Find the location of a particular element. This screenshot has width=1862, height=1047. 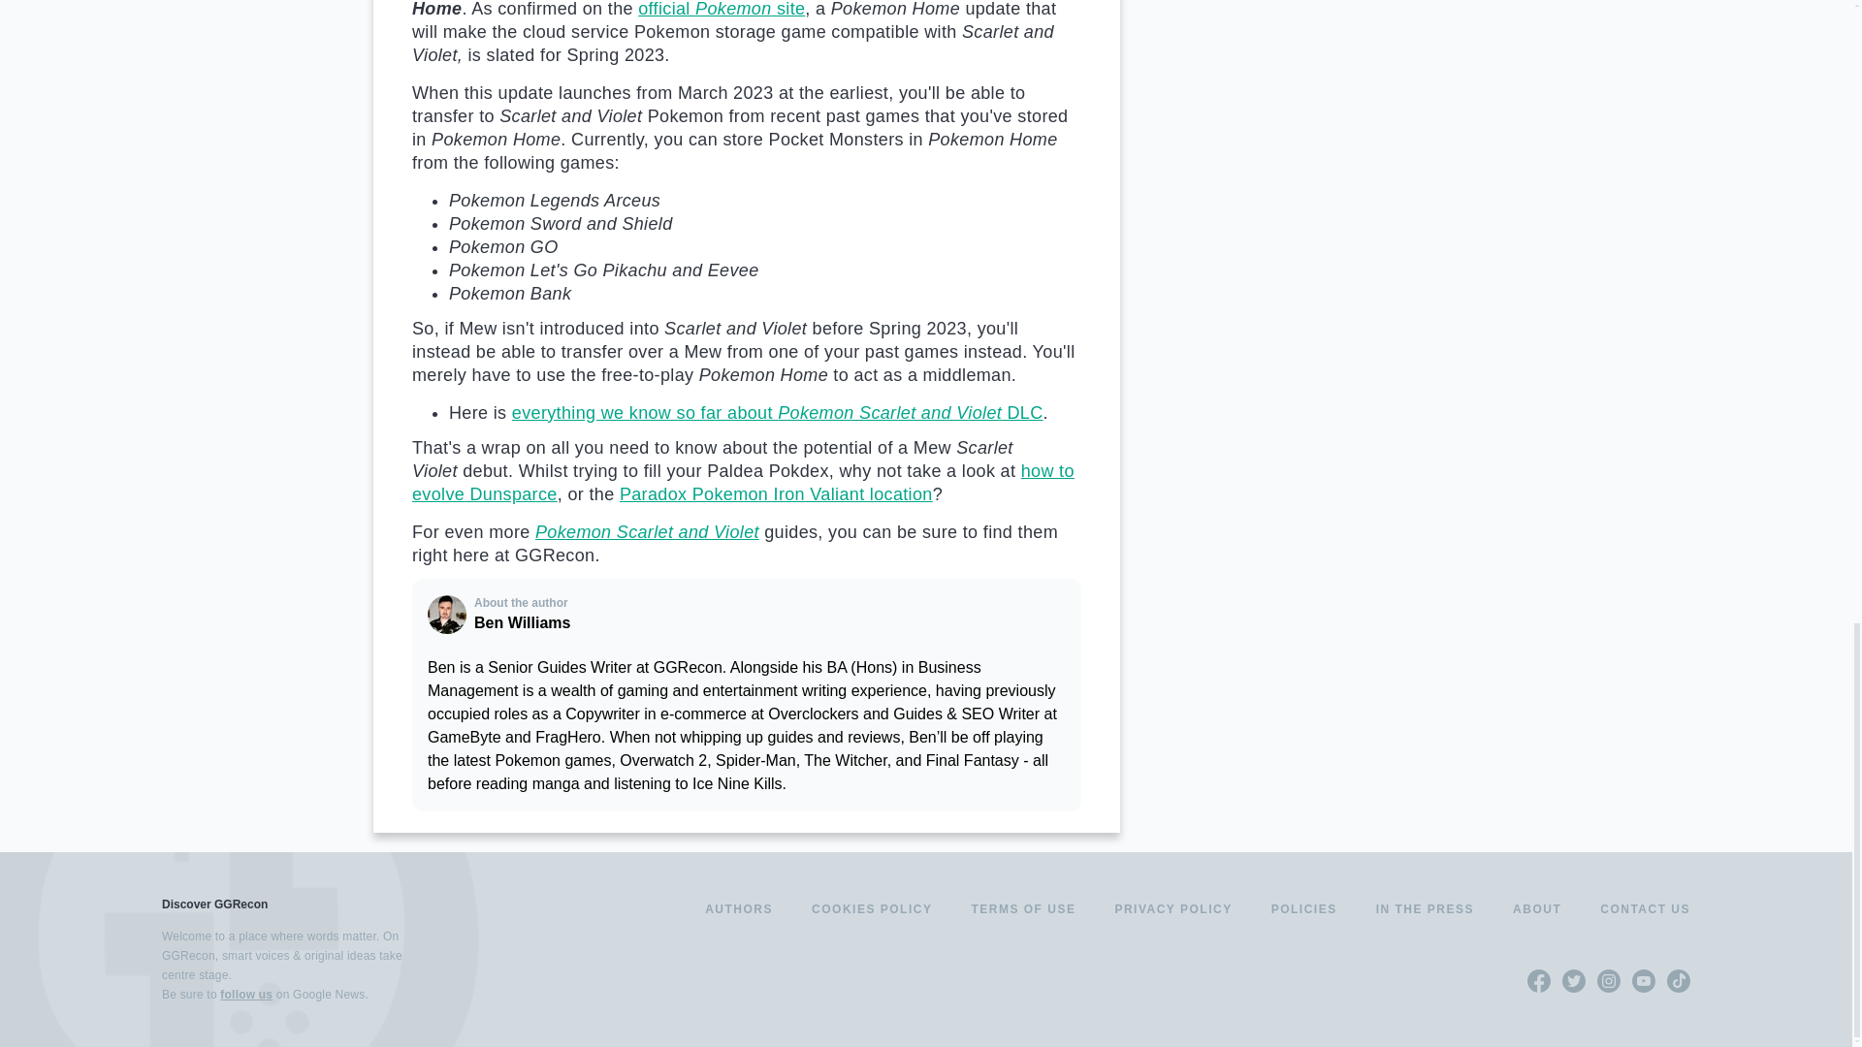

Ben Williams is located at coordinates (447, 615).